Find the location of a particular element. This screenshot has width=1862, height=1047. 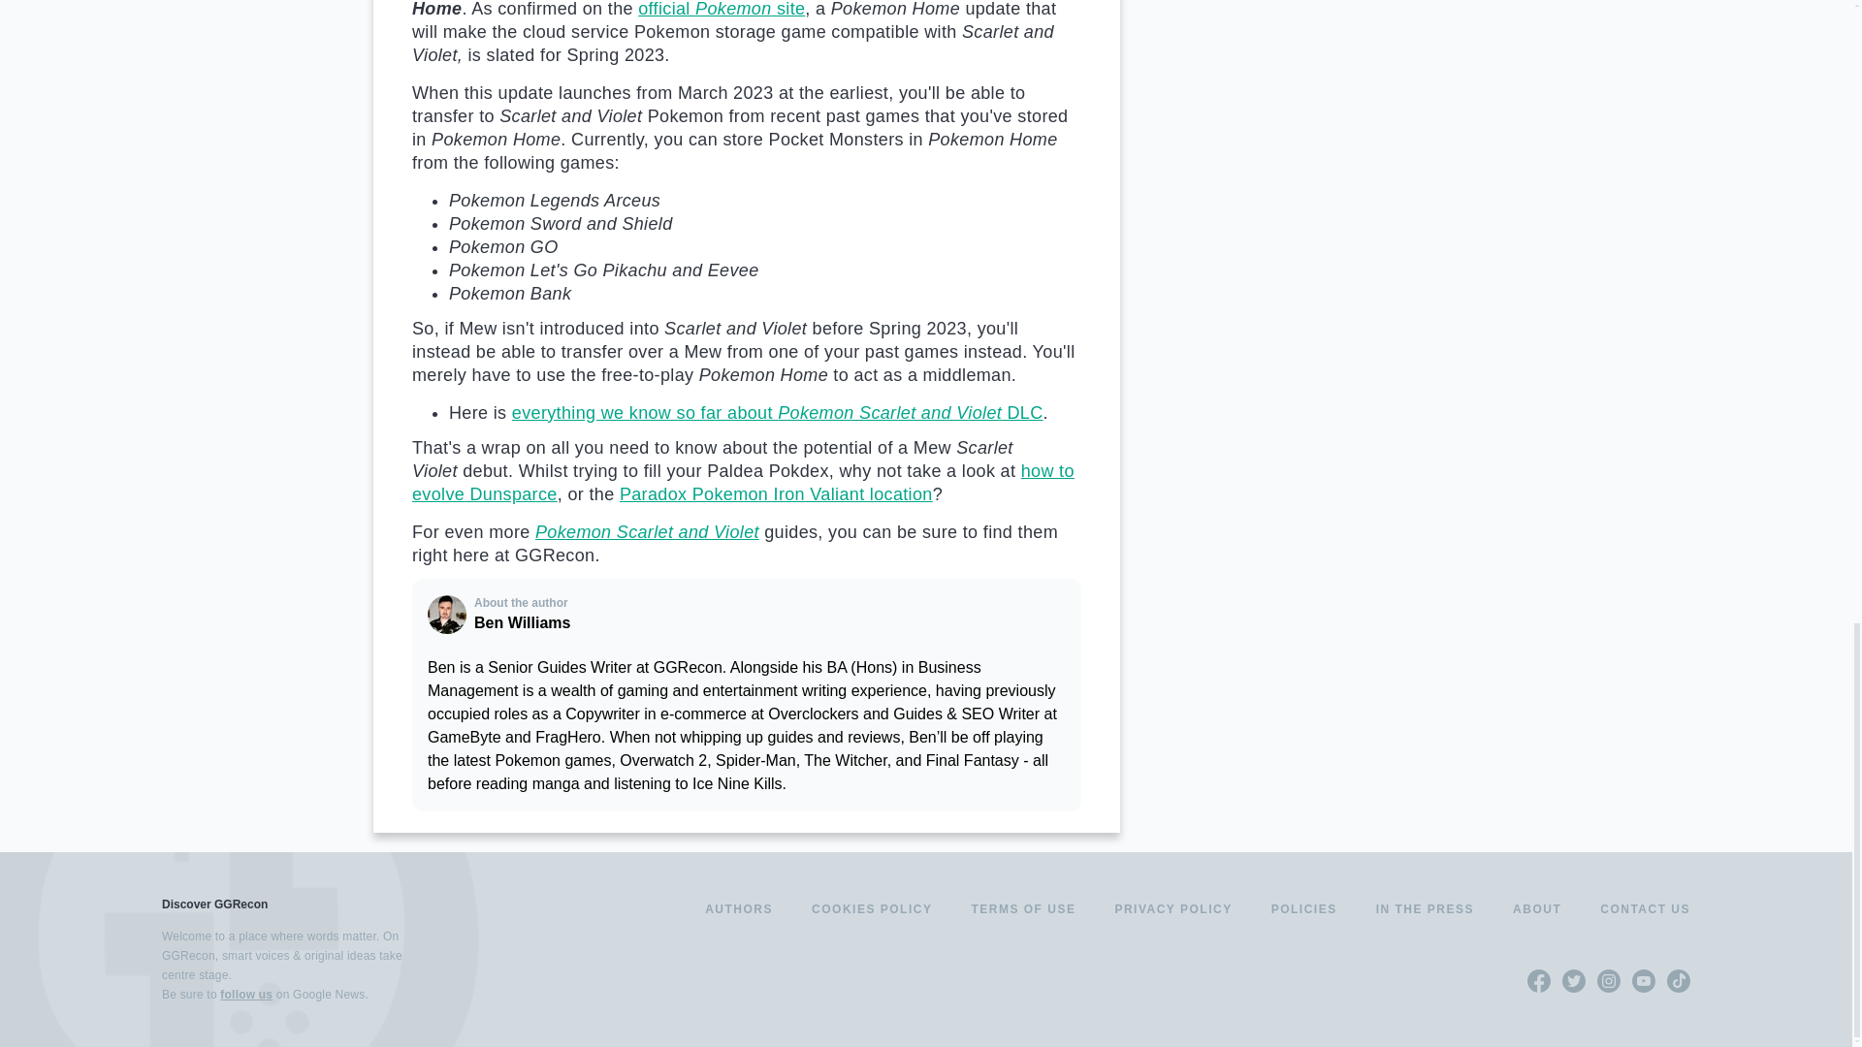

Ben Williams is located at coordinates (447, 615).